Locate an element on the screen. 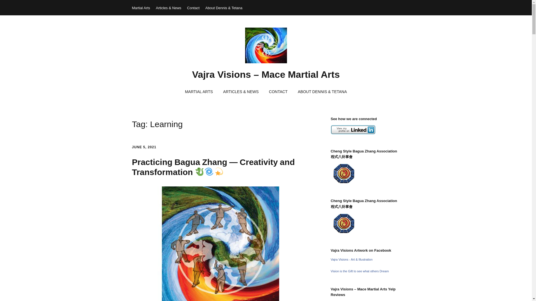 This screenshot has width=536, height=301. MARTIAL ARTS is located at coordinates (198, 92).